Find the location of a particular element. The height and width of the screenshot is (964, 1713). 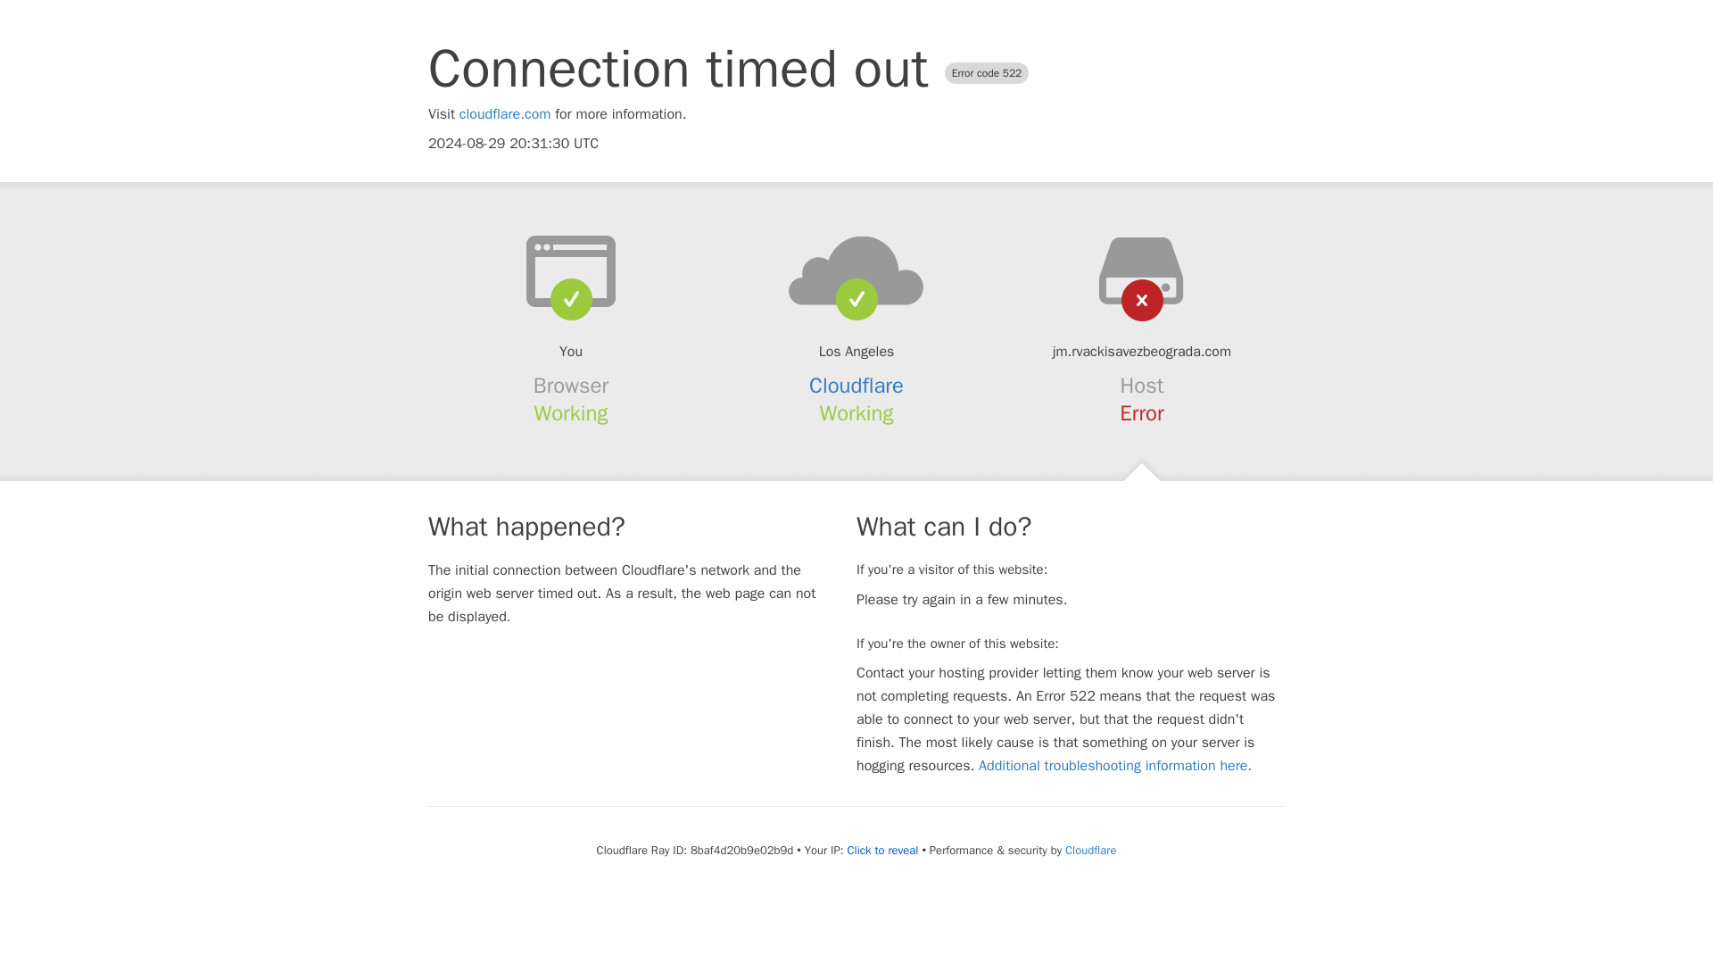

Cloudflare is located at coordinates (856, 386).